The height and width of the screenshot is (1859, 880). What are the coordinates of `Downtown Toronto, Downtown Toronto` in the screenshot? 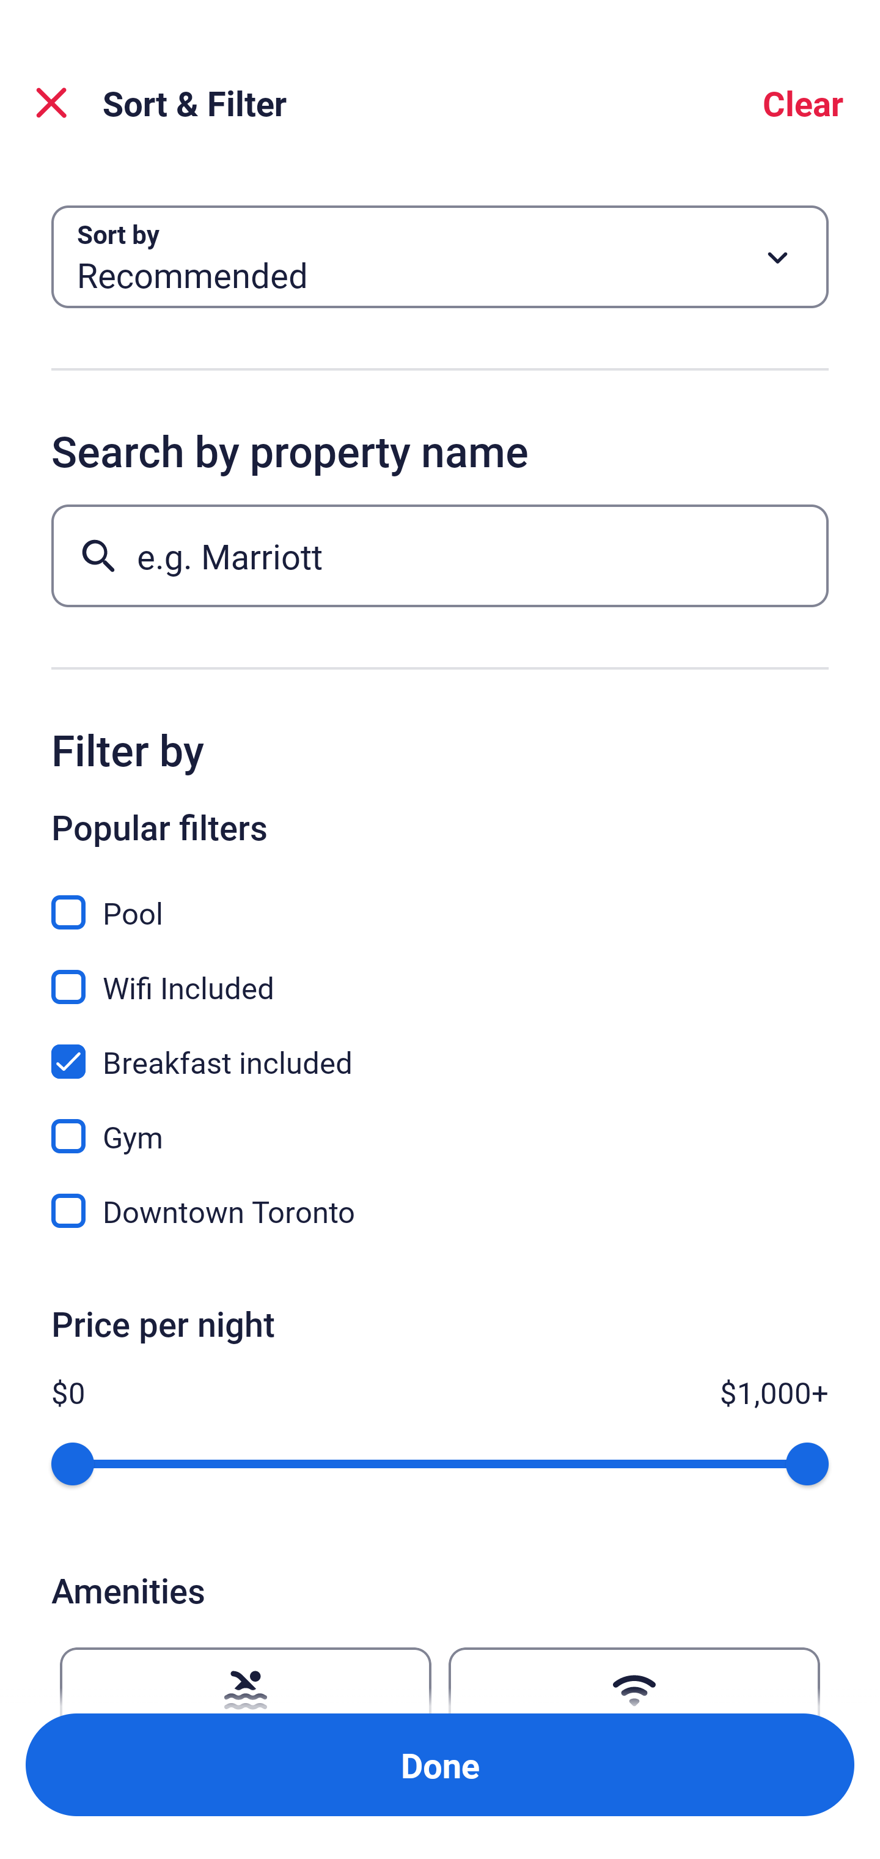 It's located at (440, 1211).